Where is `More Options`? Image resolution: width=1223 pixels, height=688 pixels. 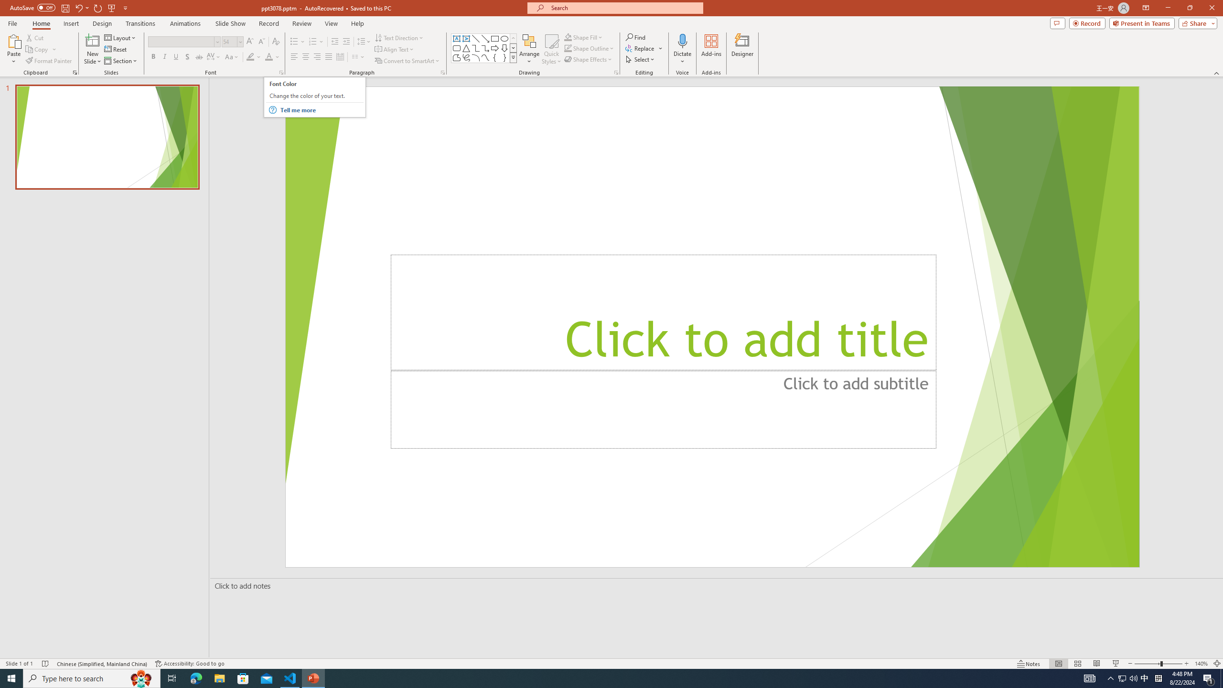
More Options is located at coordinates (682, 58).